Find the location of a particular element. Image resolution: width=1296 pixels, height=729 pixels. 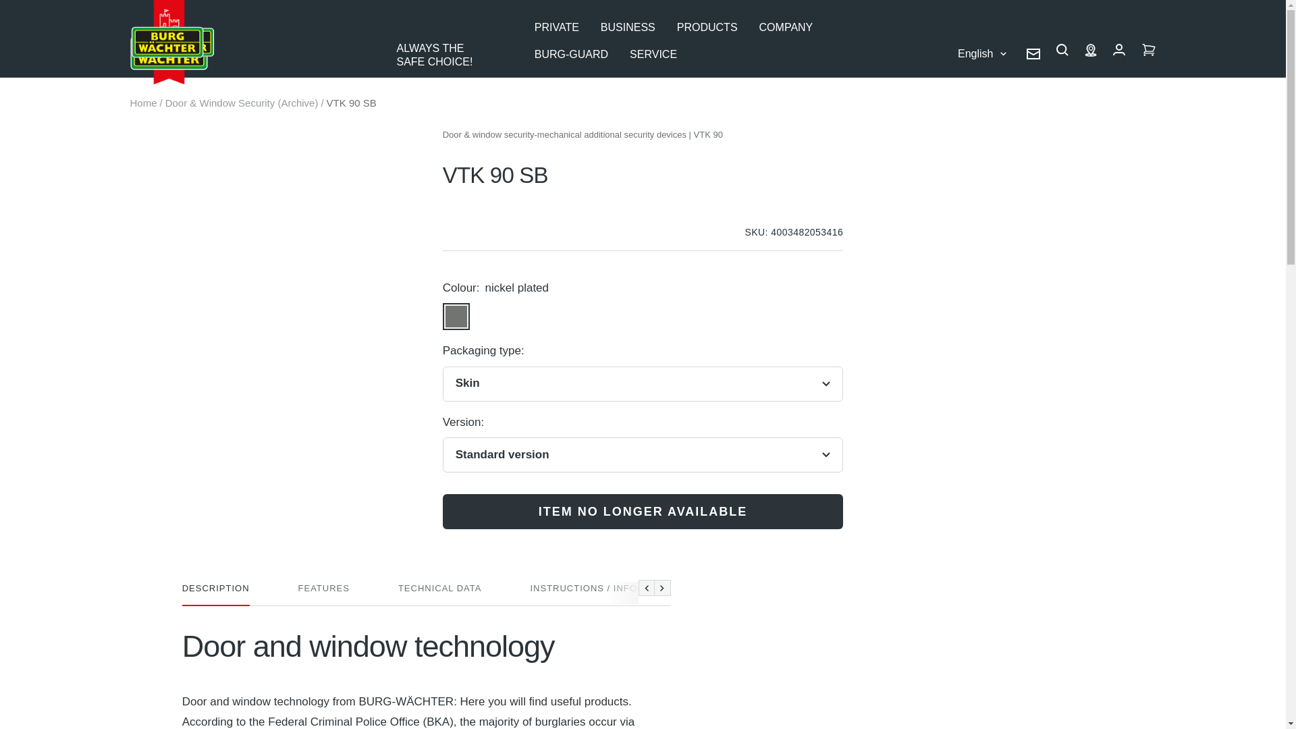

English is located at coordinates (981, 53).